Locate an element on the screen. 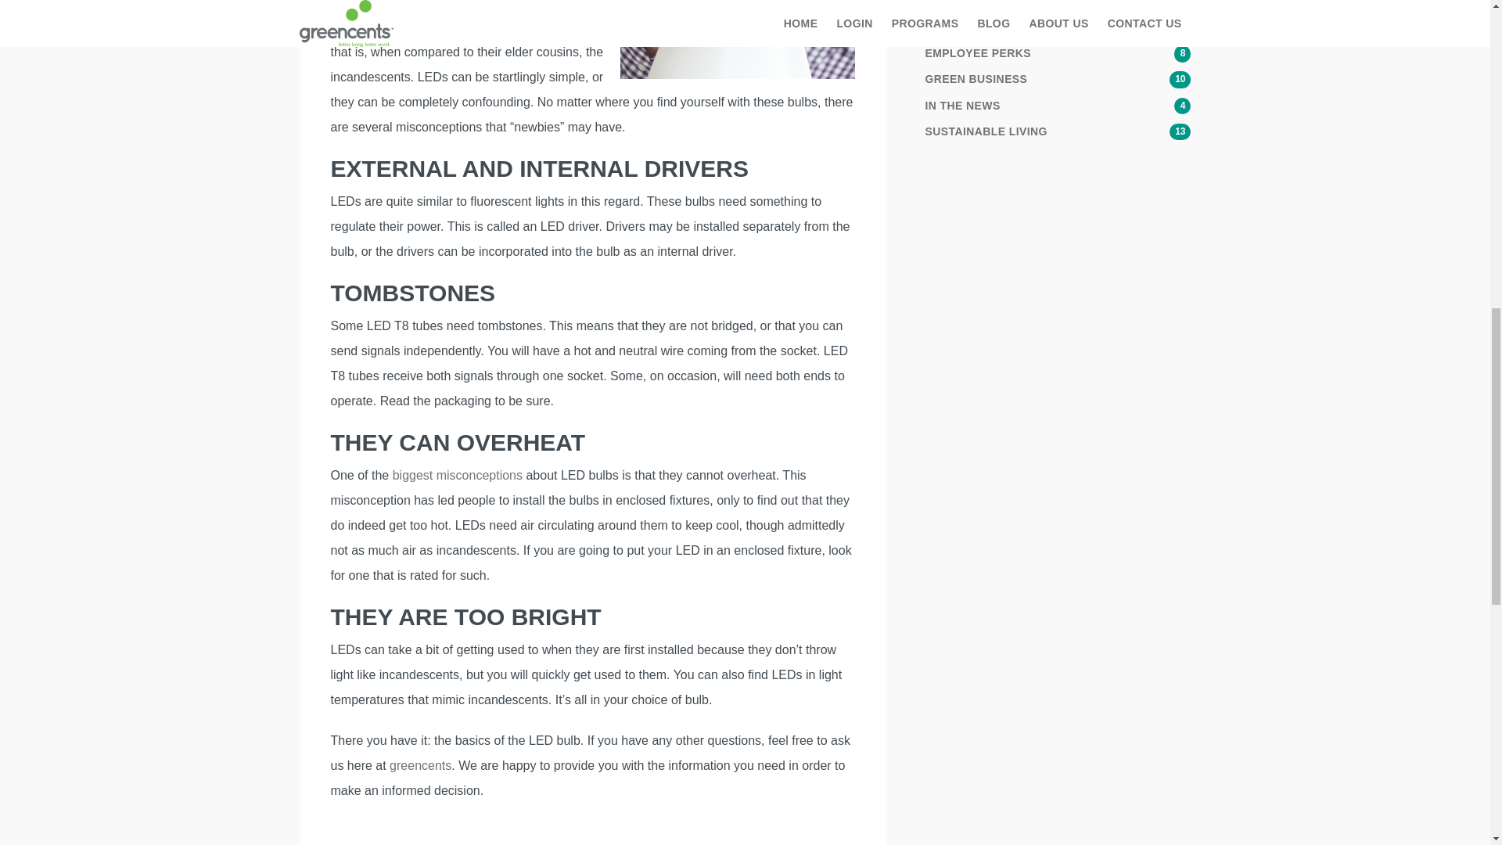 The width and height of the screenshot is (1502, 845). subtle nuances is located at coordinates (372, 27).